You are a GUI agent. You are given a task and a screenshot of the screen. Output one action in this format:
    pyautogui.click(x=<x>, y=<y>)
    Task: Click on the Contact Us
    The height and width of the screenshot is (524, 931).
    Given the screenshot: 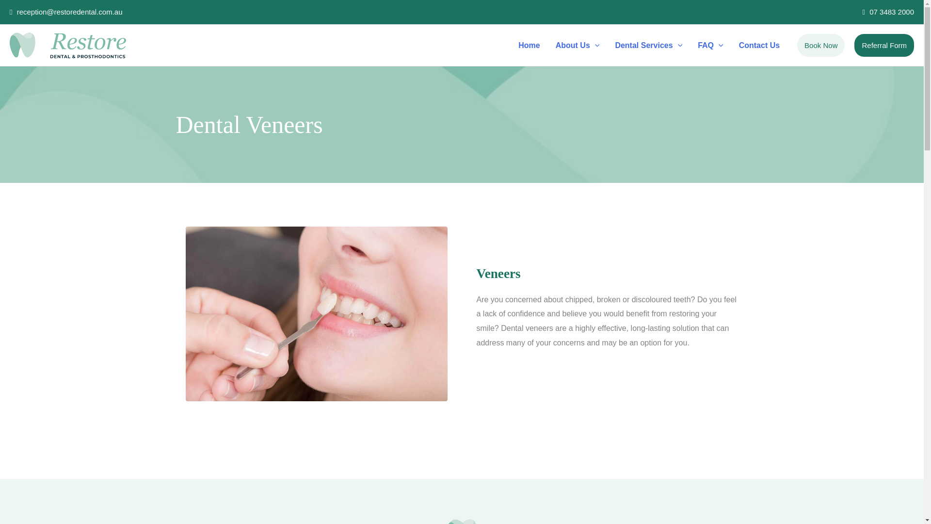 What is the action you would take?
    pyautogui.click(x=759, y=45)
    